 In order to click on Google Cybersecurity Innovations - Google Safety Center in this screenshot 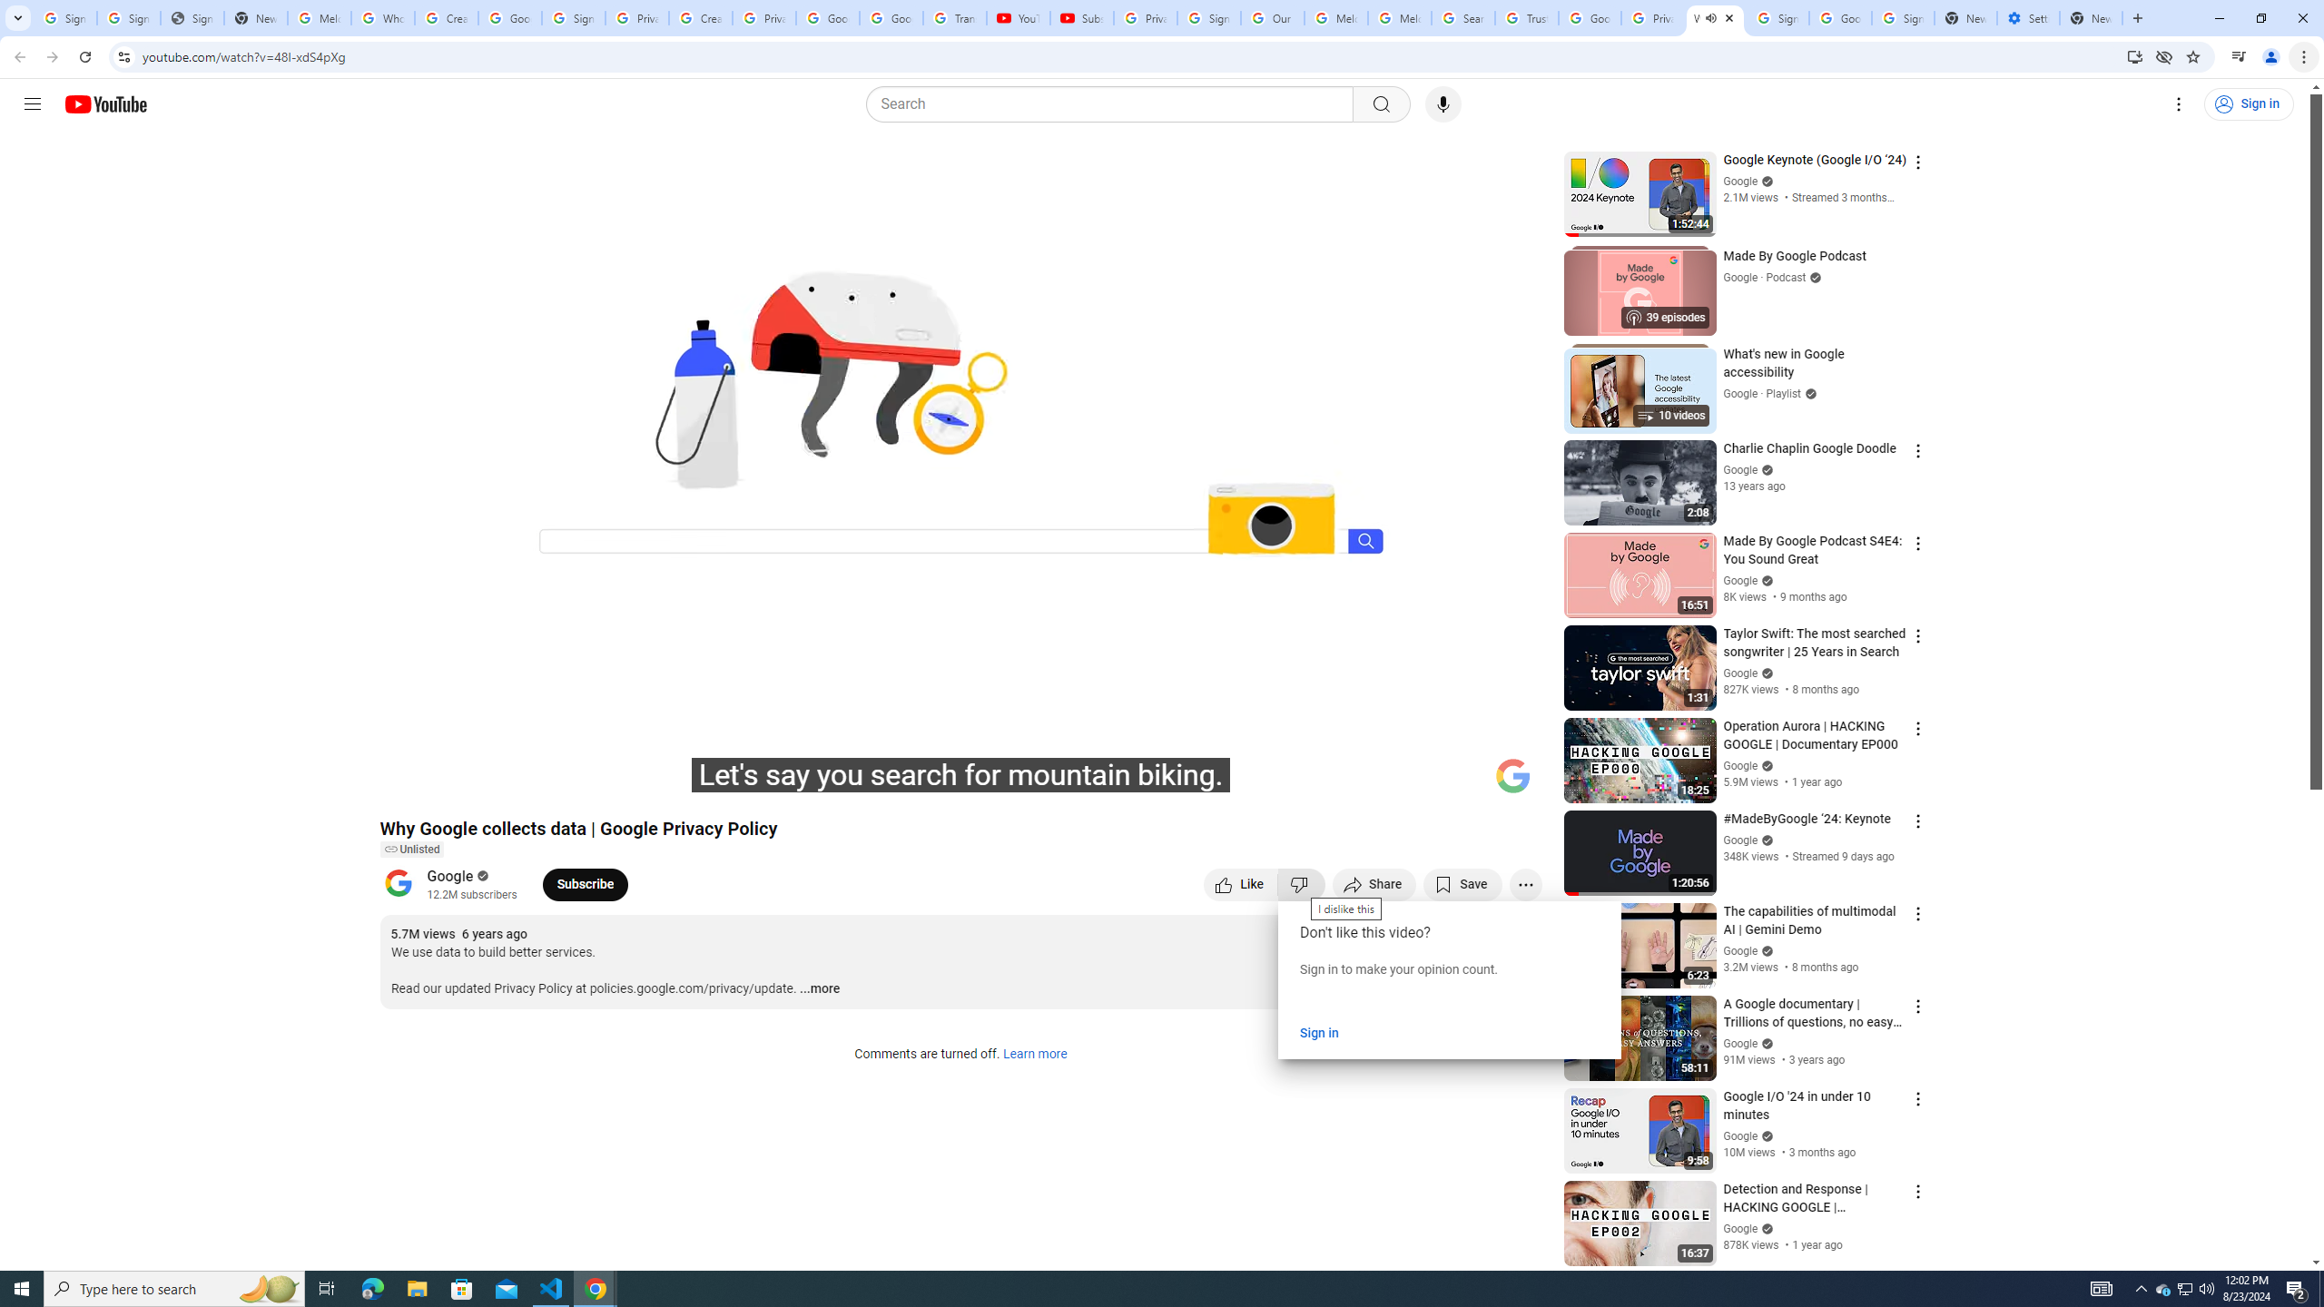, I will do `click(1841, 18)`.